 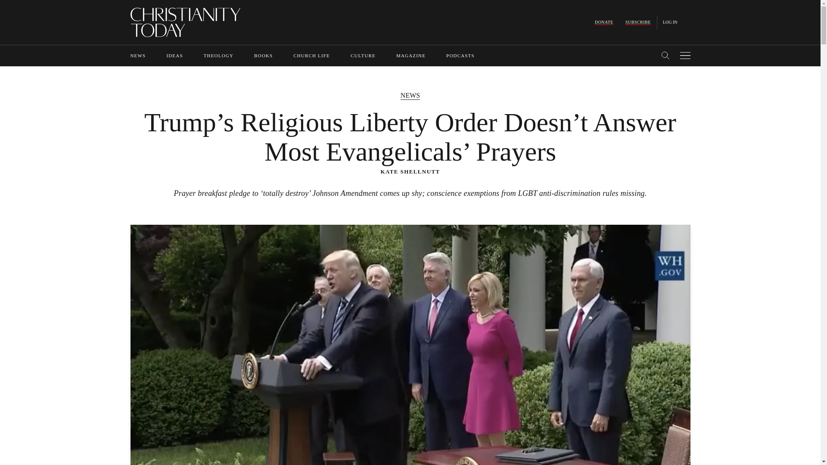 I want to click on PODCASTS, so click(x=460, y=56).